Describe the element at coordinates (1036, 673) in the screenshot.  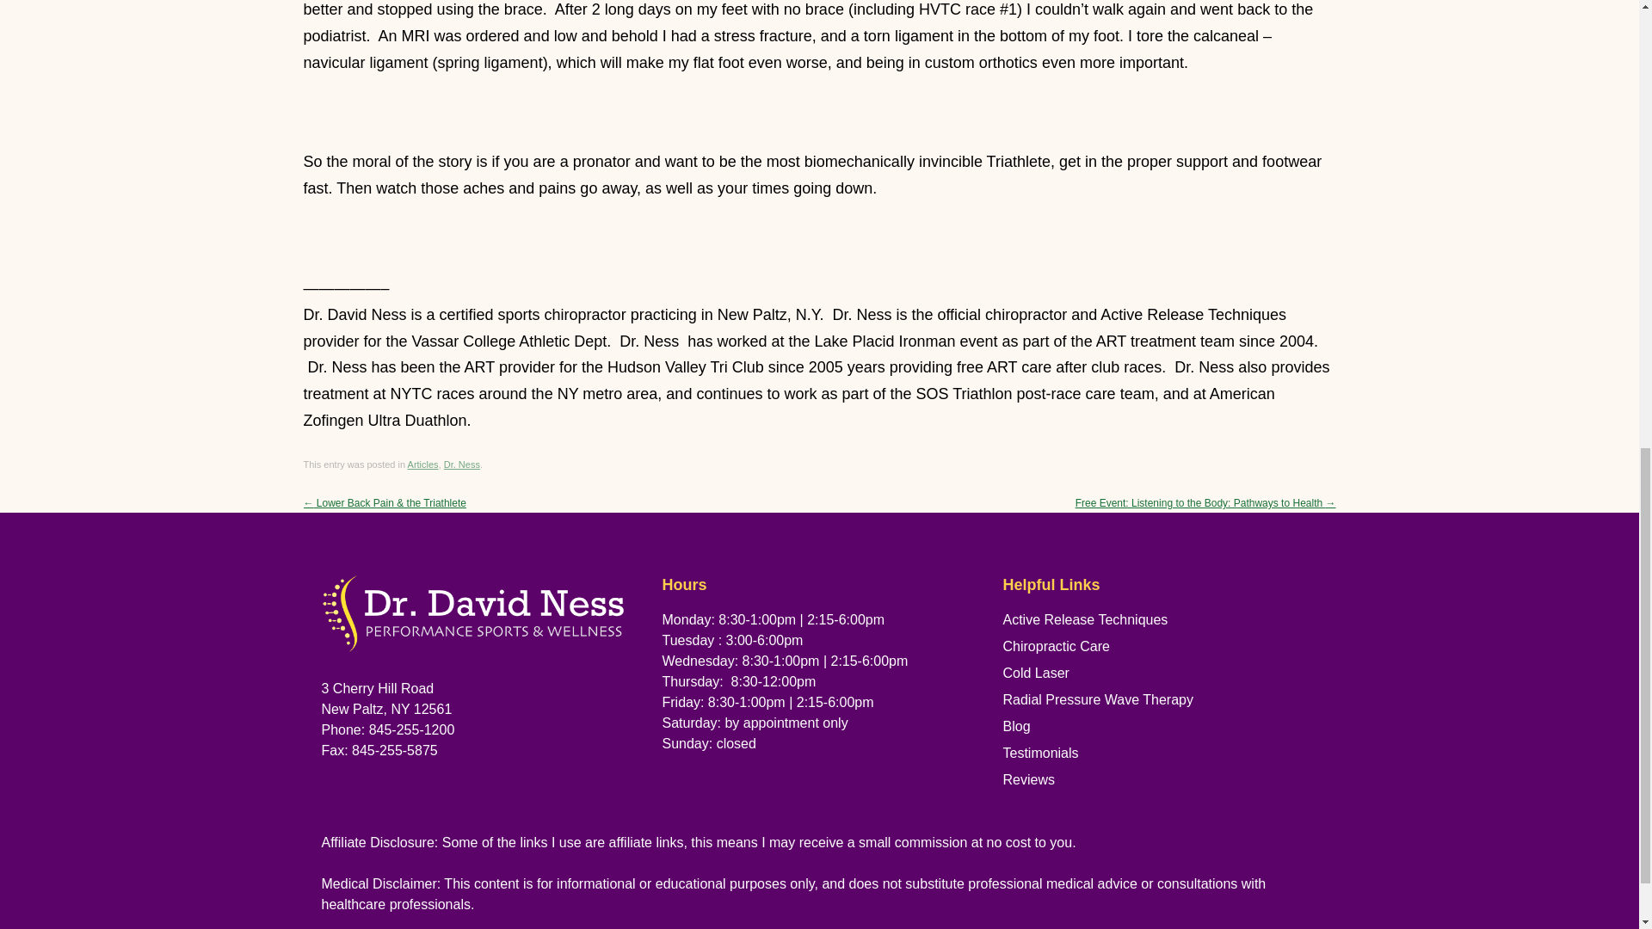
I see `Cold Laser` at that location.